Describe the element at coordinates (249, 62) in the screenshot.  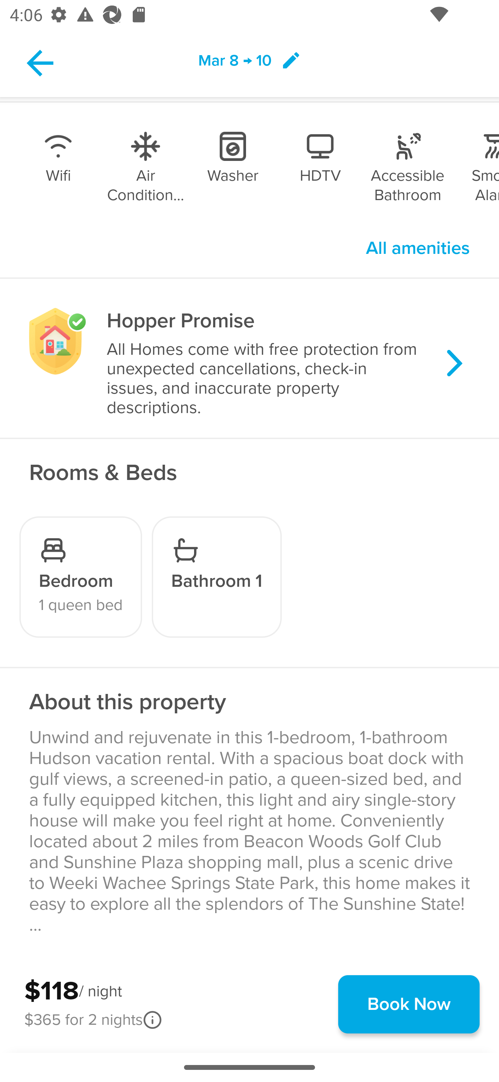
I see `Mar 8 → 10` at that location.